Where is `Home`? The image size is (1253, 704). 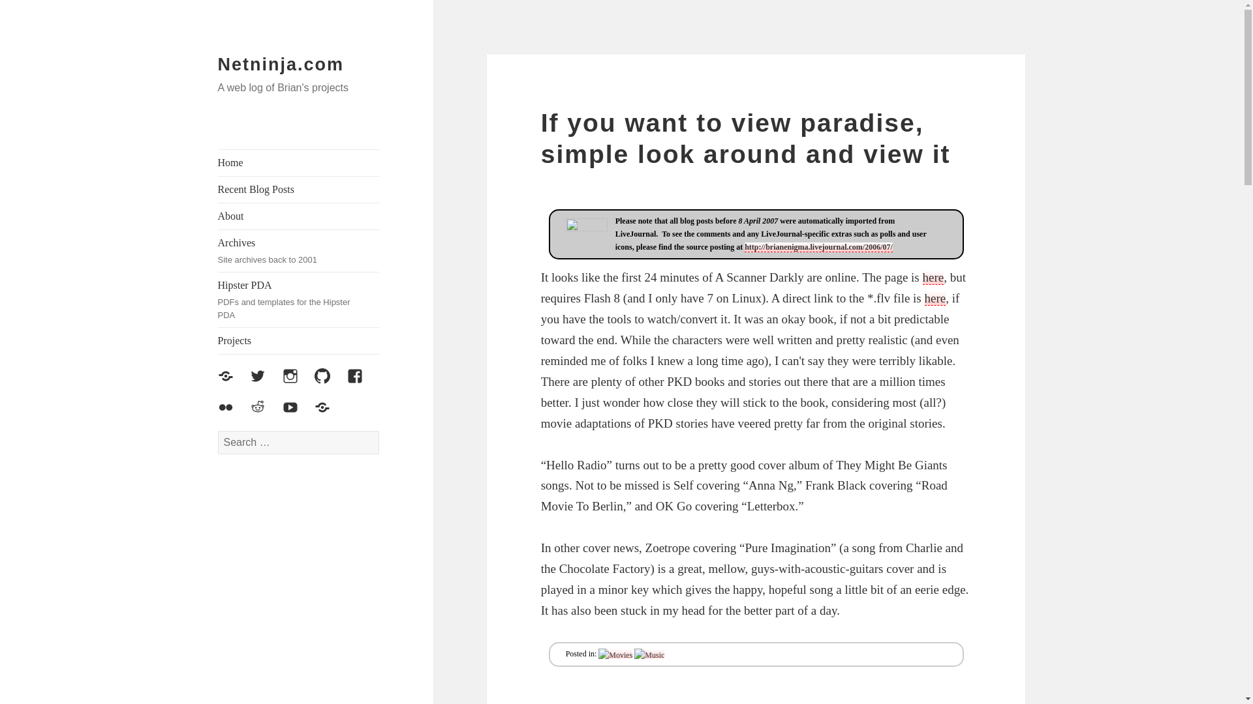
Home is located at coordinates (299, 300).